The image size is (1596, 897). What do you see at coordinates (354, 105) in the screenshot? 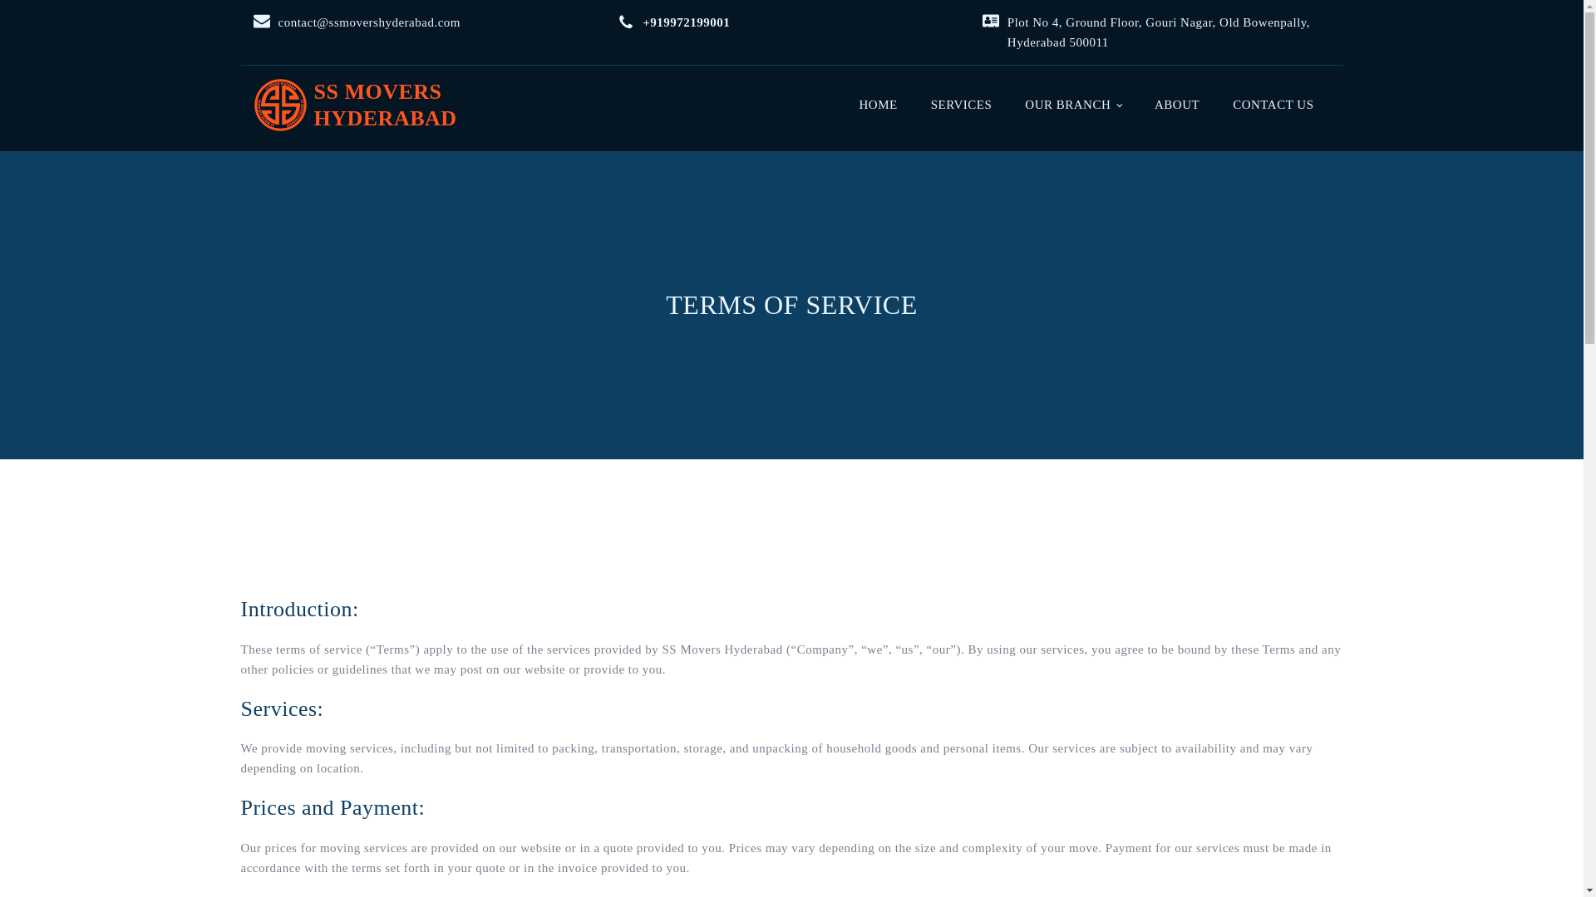
I see `SERVICES` at bounding box center [354, 105].